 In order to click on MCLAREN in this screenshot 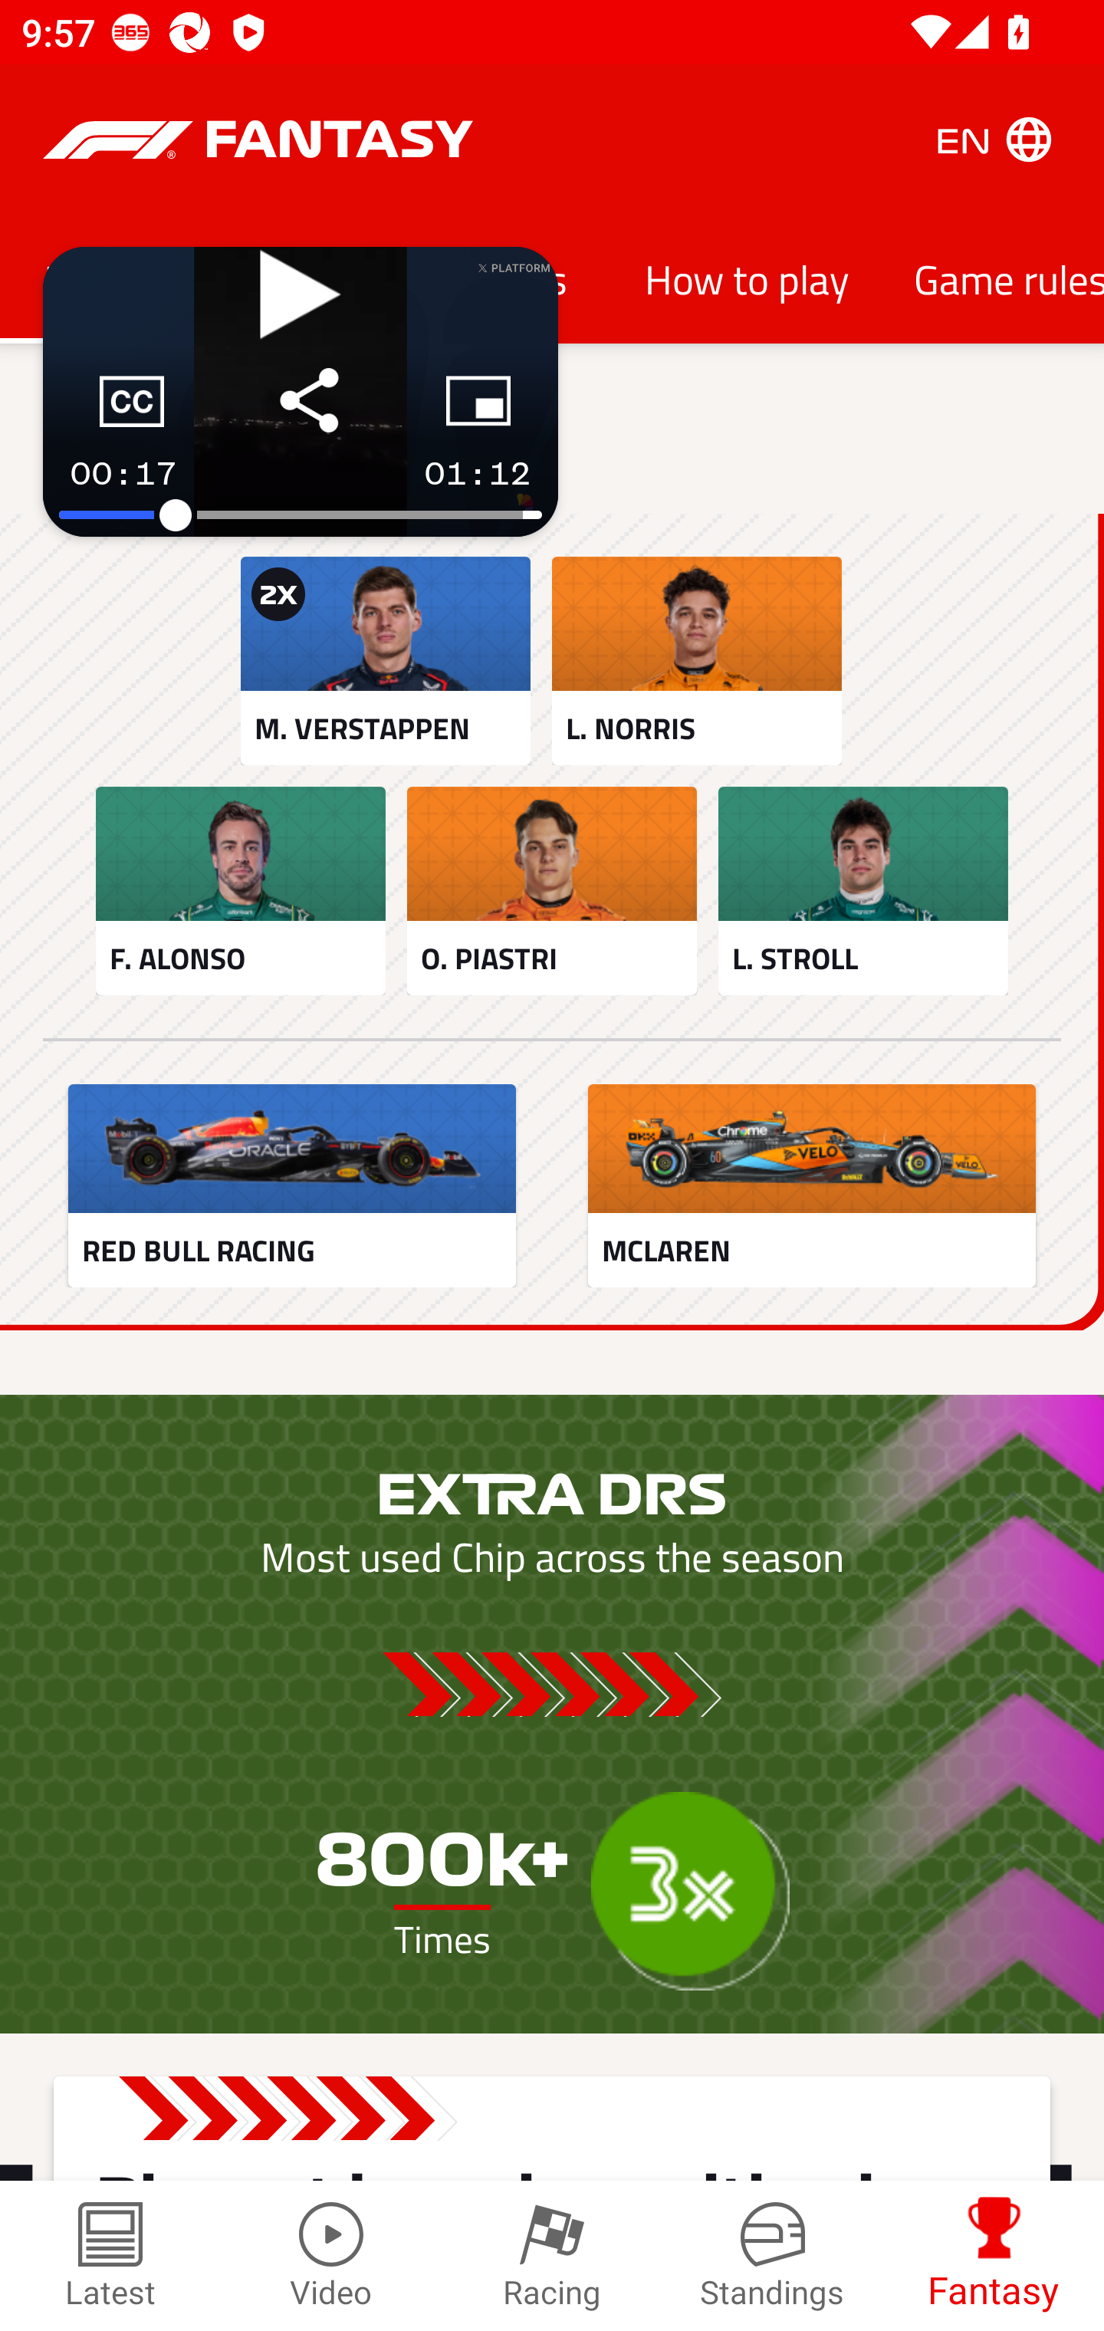, I will do `click(811, 1185)`.